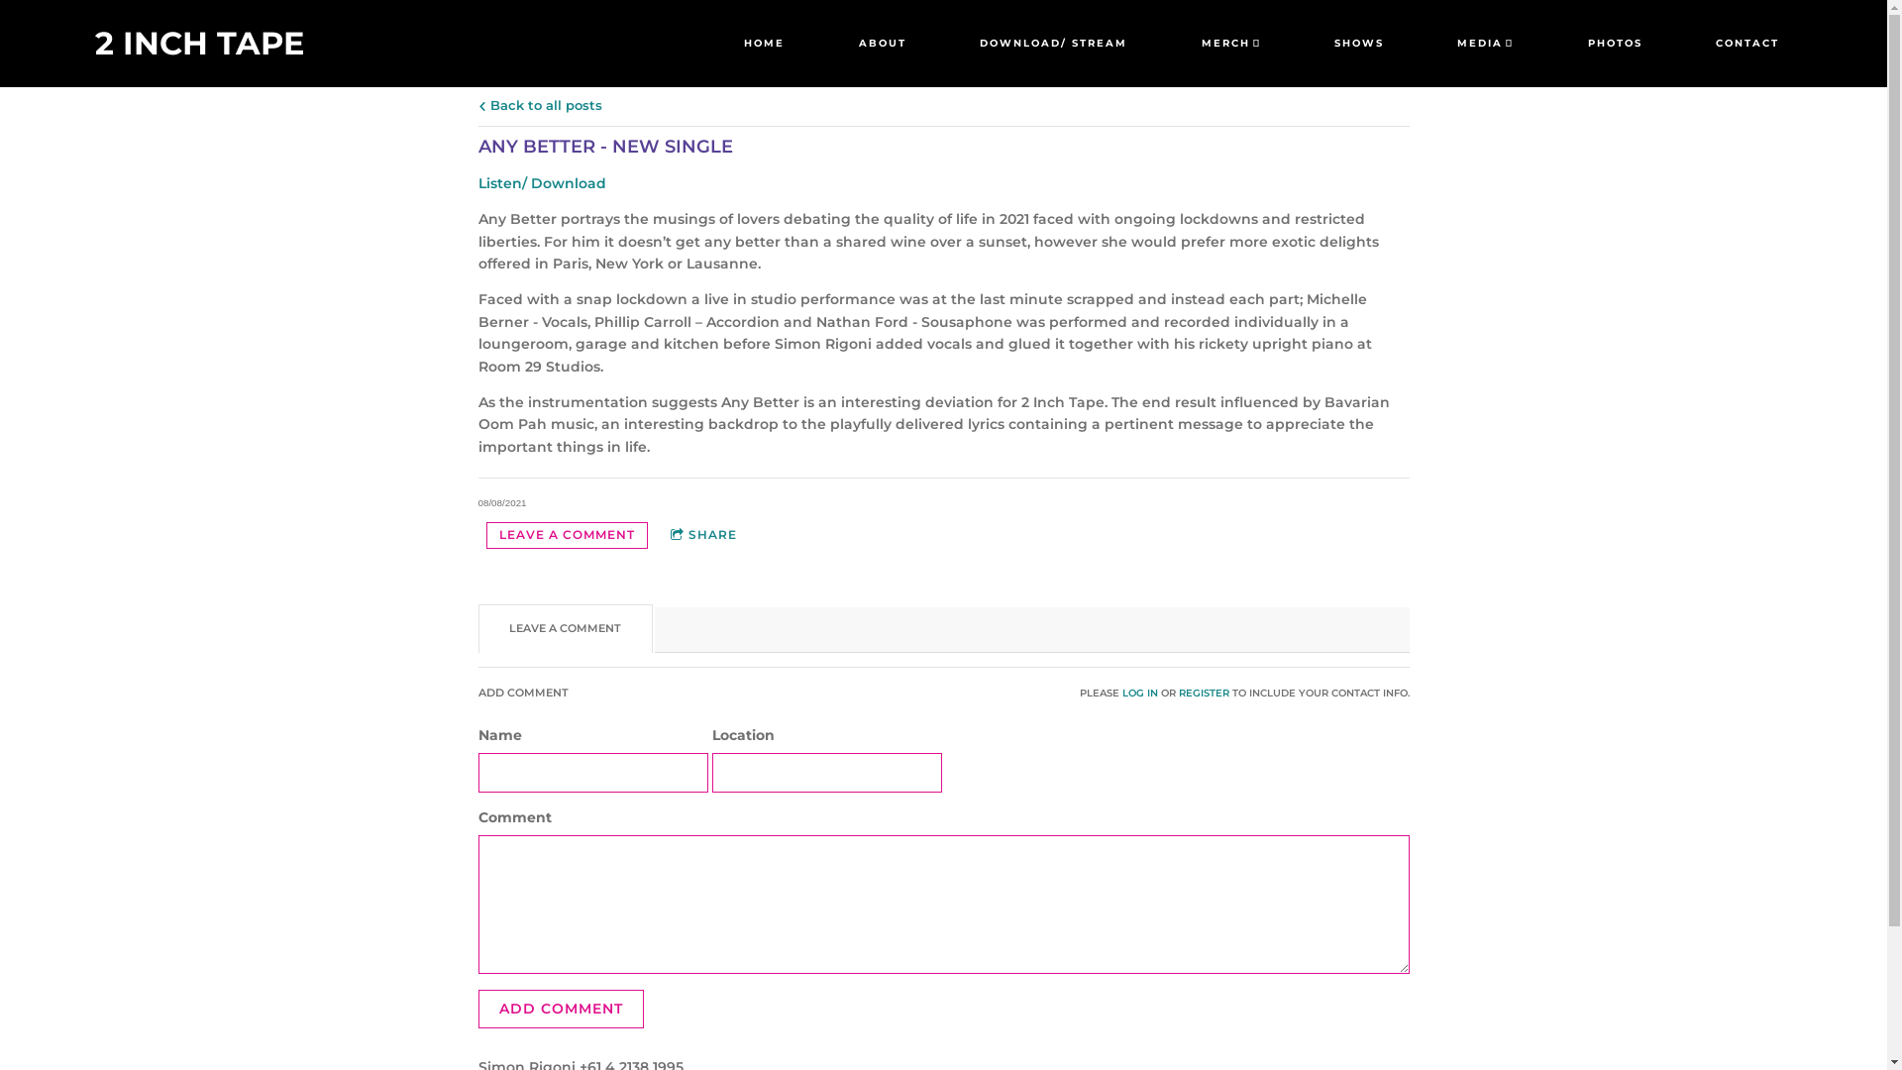  I want to click on LOG IN, so click(1139, 694).